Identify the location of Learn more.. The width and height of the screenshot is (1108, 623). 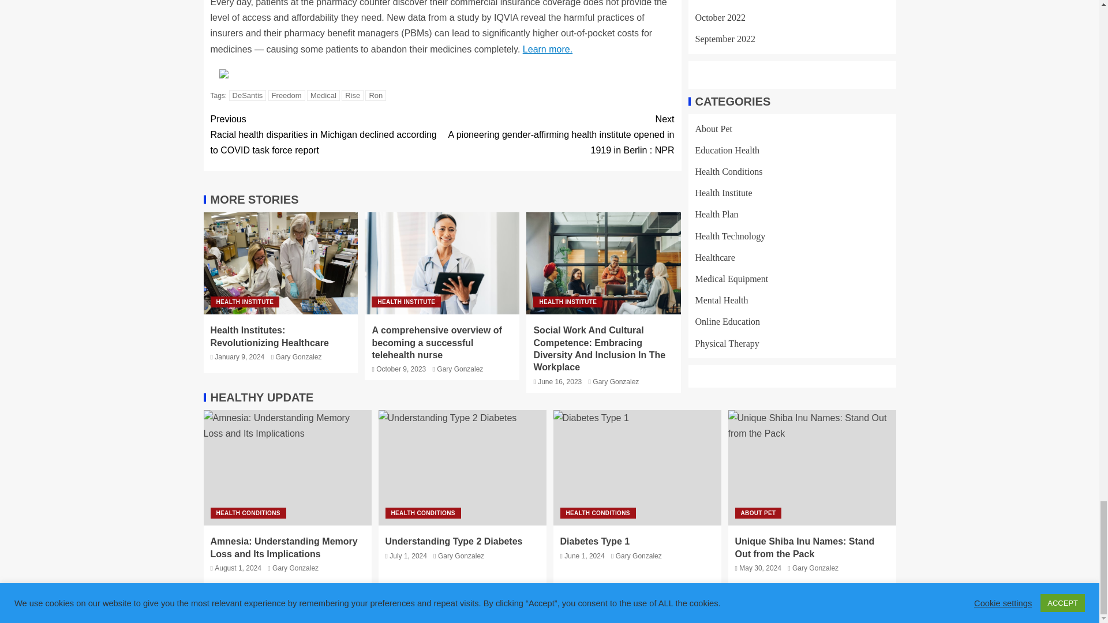
(548, 48).